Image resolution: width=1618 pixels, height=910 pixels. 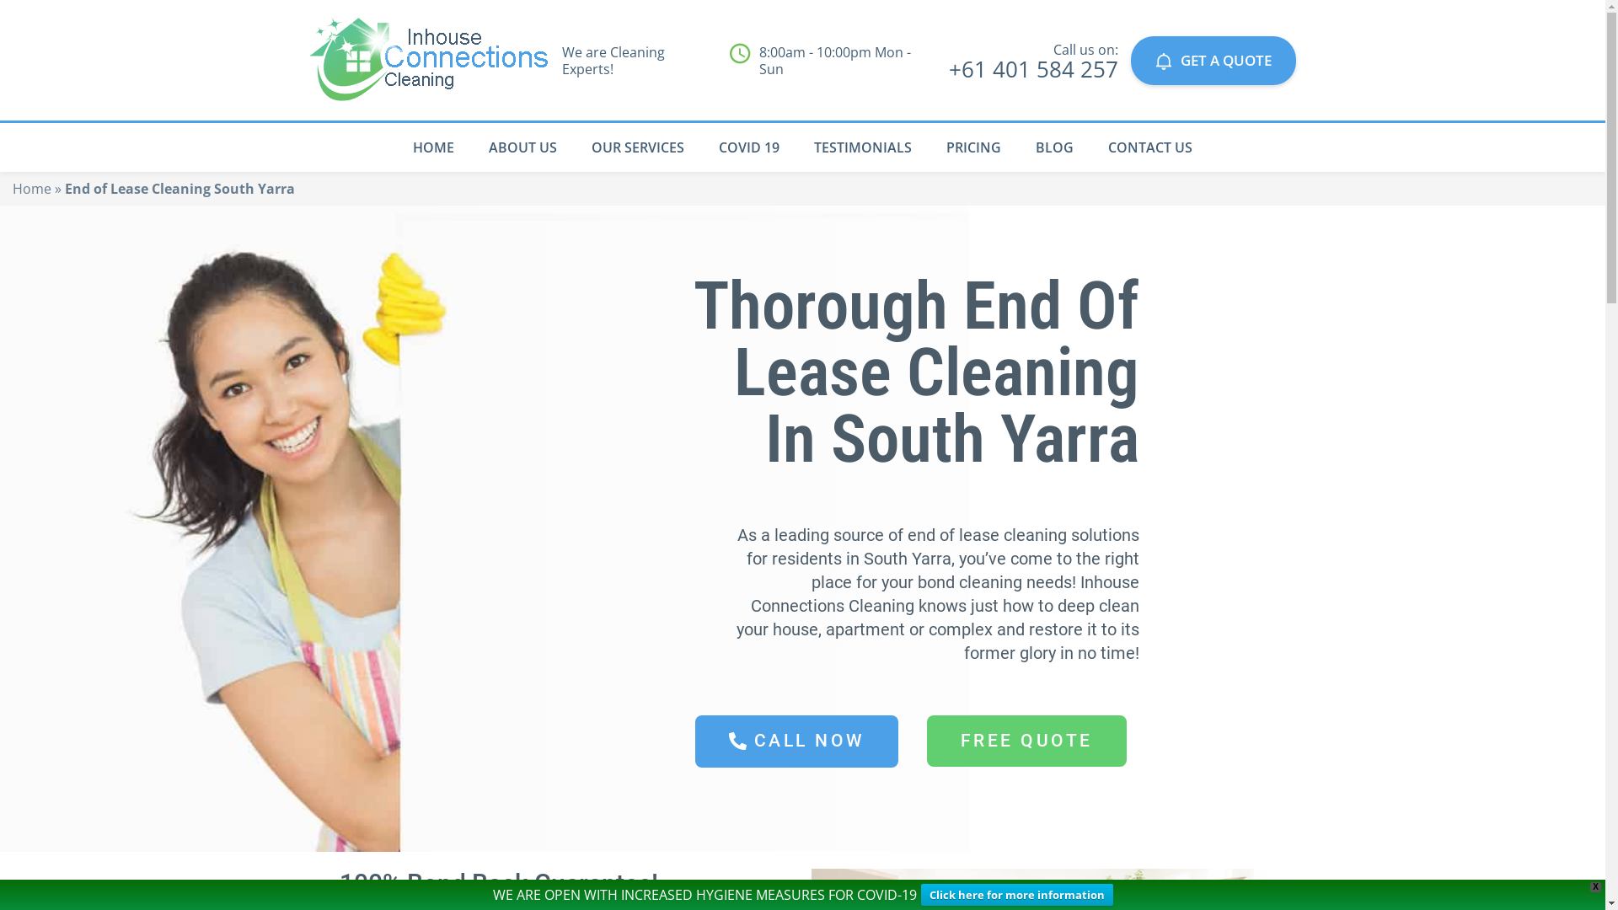 I want to click on PRICING, so click(x=974, y=147).